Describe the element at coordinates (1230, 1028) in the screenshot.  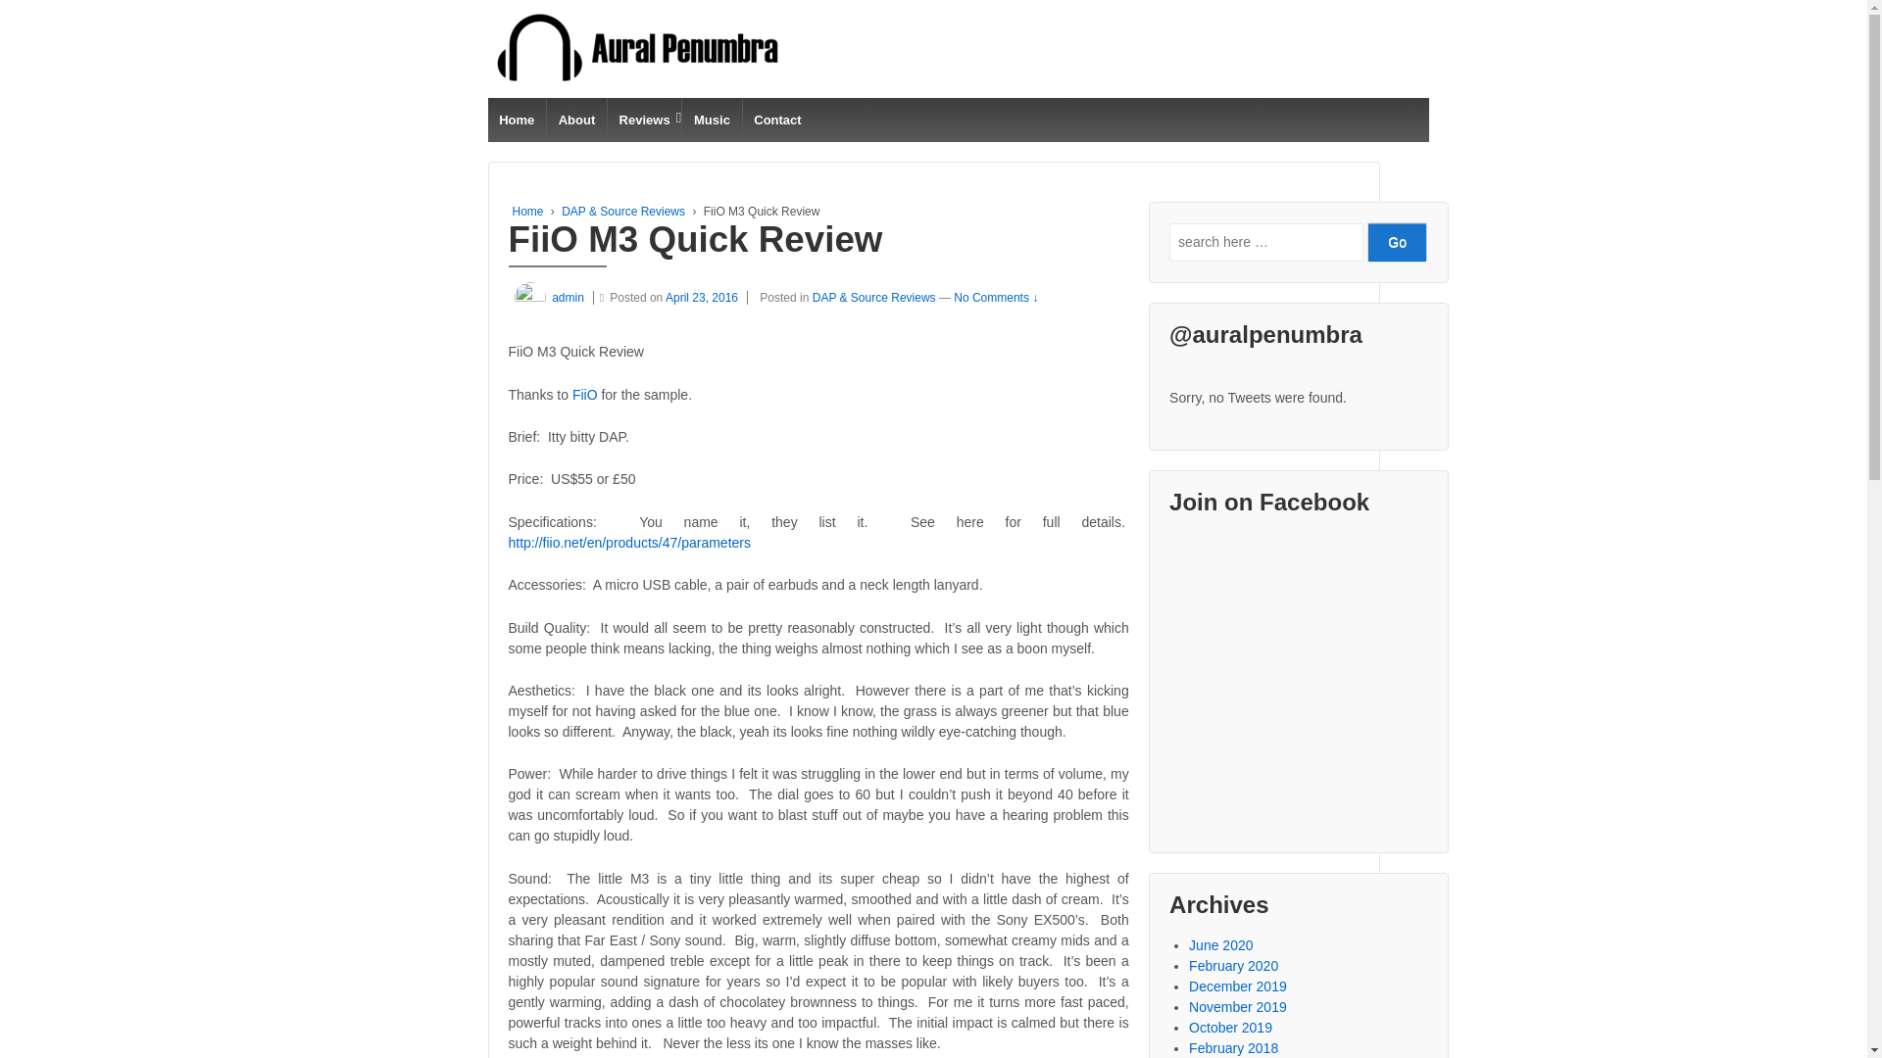
I see `October 2019` at that location.